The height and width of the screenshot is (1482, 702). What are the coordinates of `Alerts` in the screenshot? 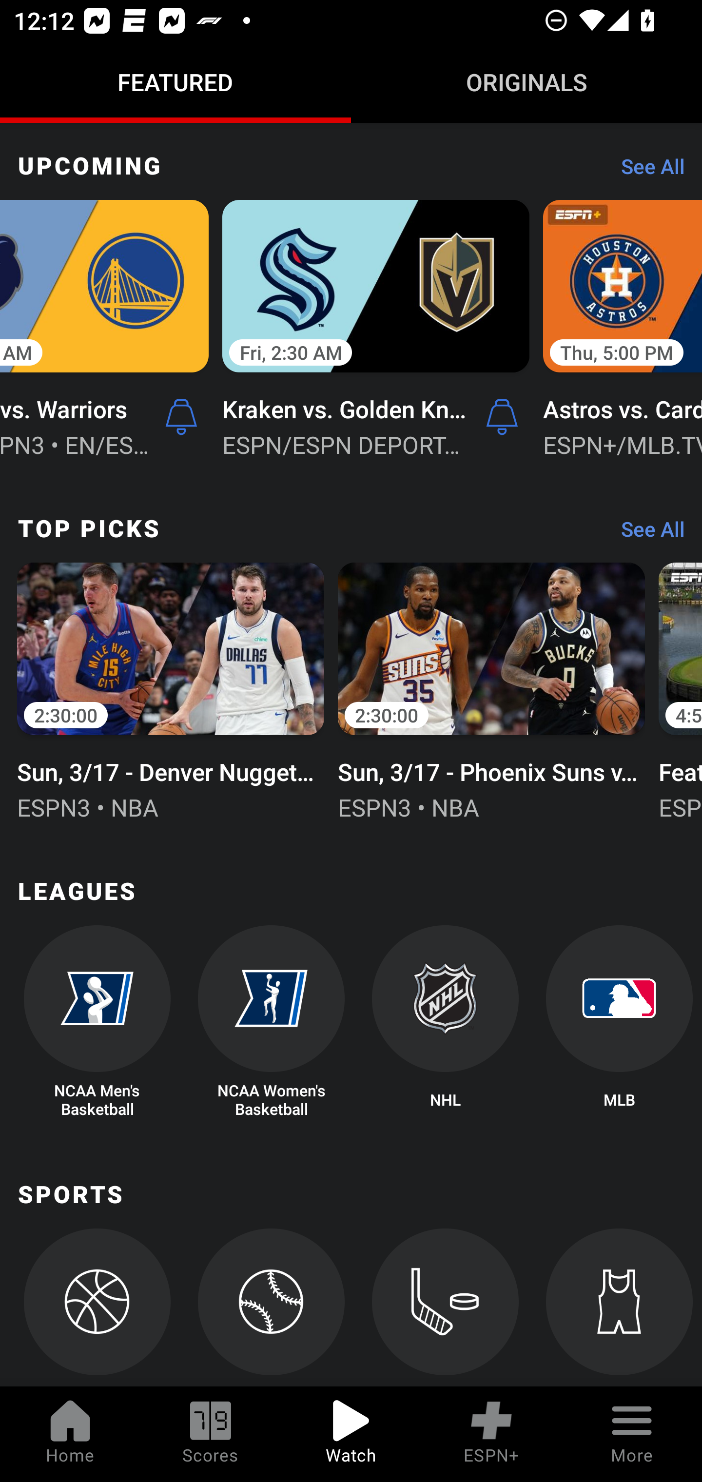 It's located at (502, 417).